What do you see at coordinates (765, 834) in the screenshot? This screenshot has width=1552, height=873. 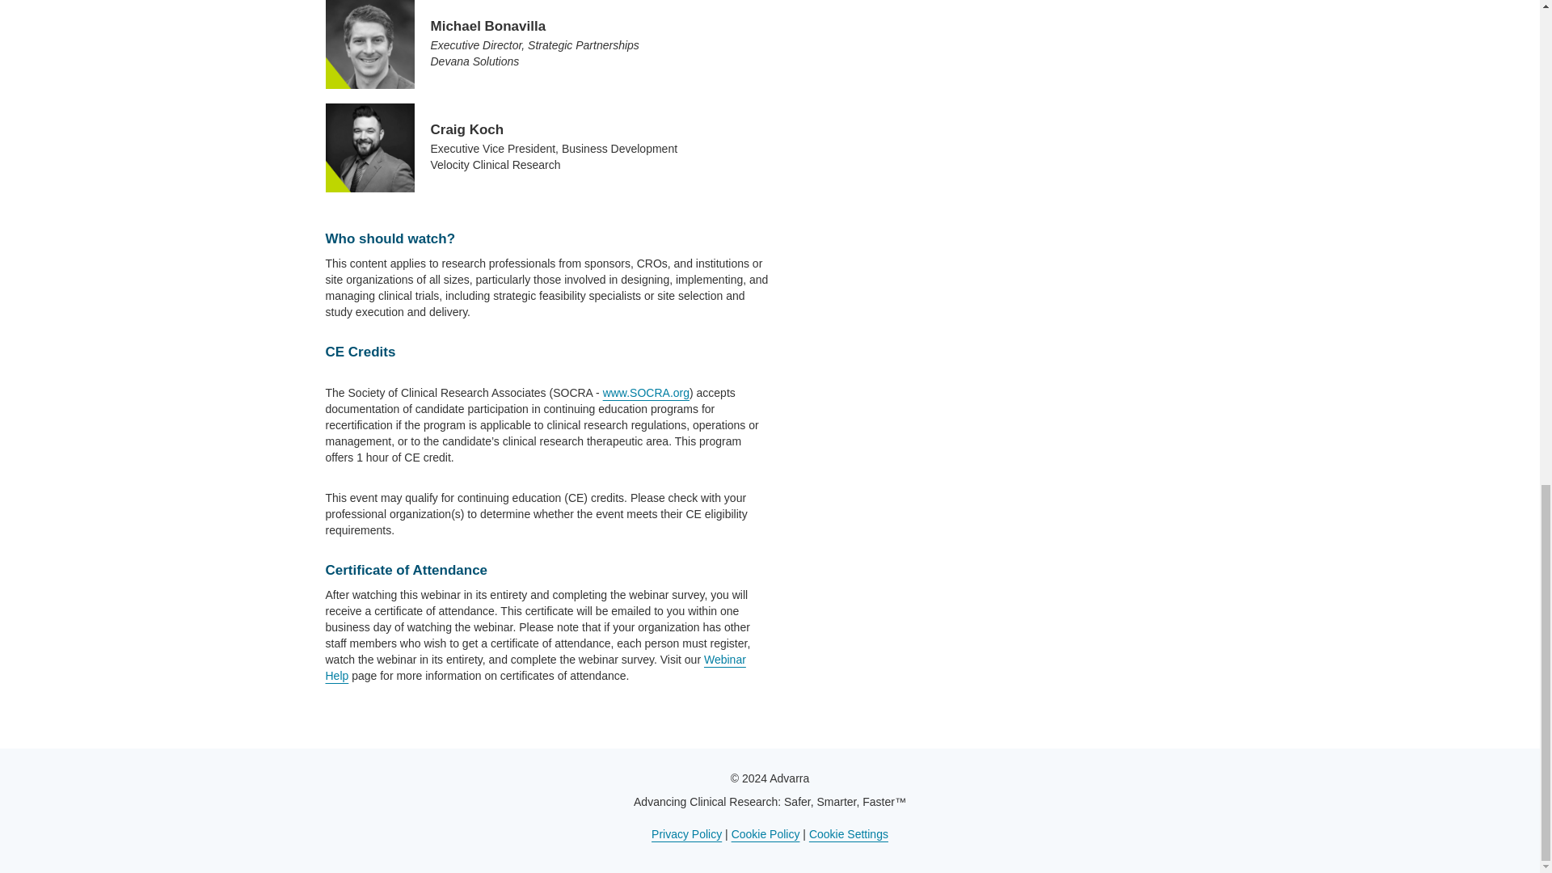 I see `Cookie Policy` at bounding box center [765, 834].